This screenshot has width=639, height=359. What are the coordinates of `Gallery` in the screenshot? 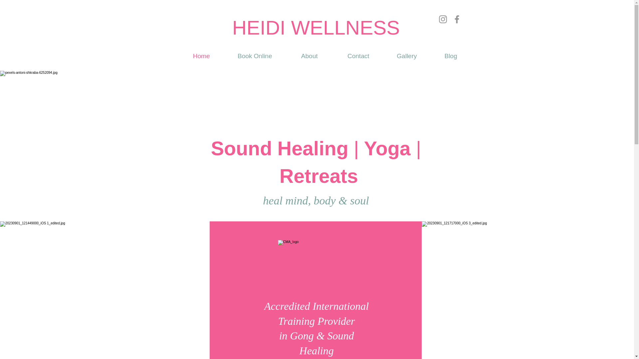 It's located at (398, 56).